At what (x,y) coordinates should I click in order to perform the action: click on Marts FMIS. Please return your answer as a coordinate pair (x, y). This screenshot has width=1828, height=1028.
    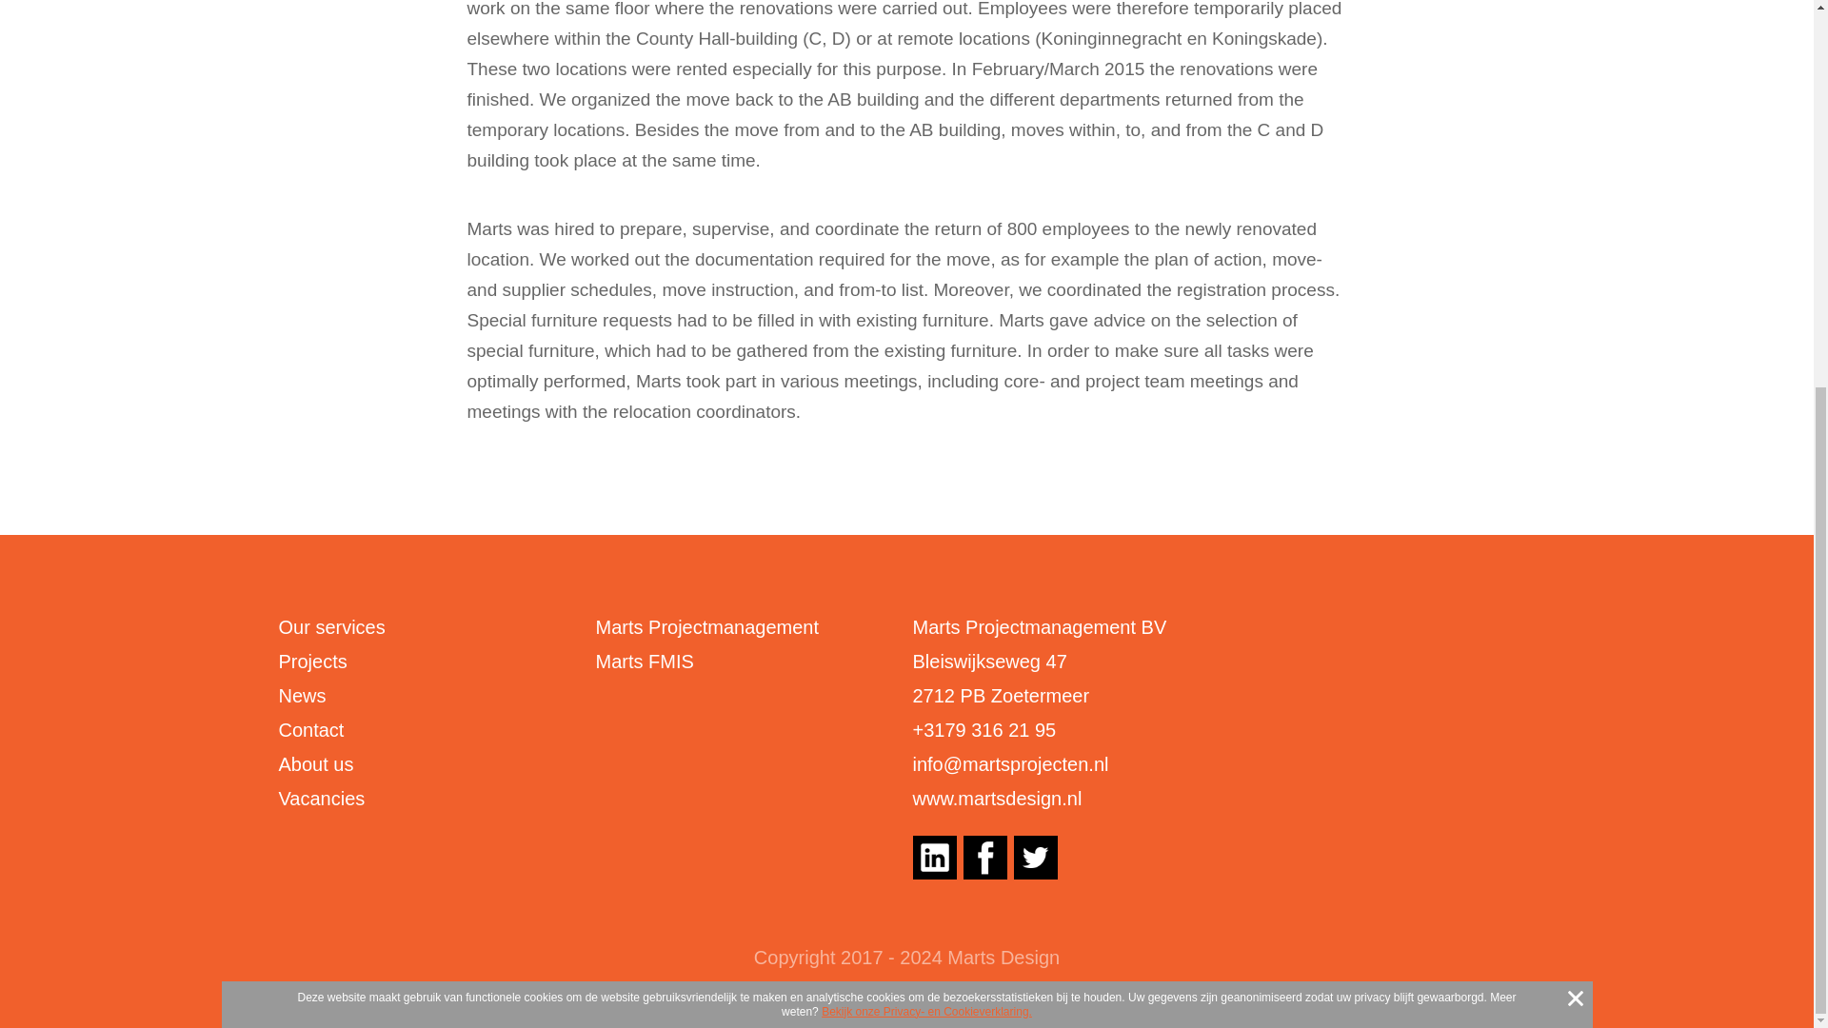
    Looking at the image, I should click on (645, 661).